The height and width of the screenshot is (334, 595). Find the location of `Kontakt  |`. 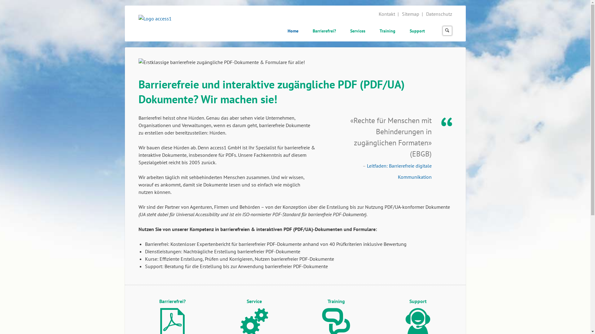

Kontakt  | is located at coordinates (389, 14).